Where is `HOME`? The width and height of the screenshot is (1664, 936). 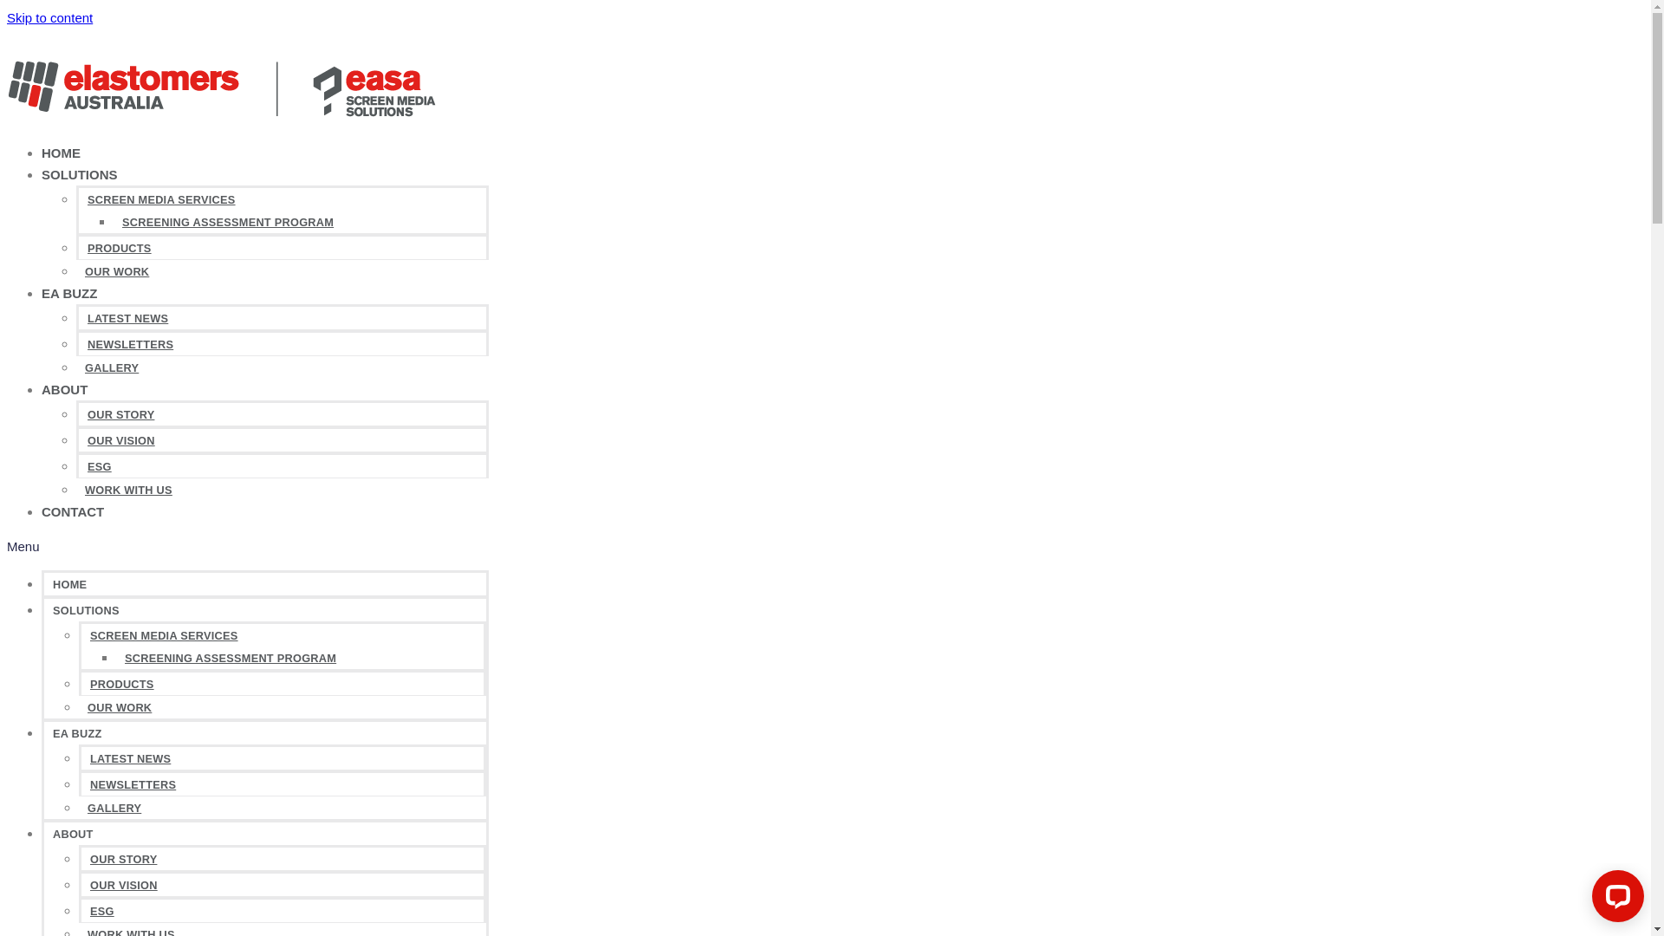 HOME is located at coordinates (69, 584).